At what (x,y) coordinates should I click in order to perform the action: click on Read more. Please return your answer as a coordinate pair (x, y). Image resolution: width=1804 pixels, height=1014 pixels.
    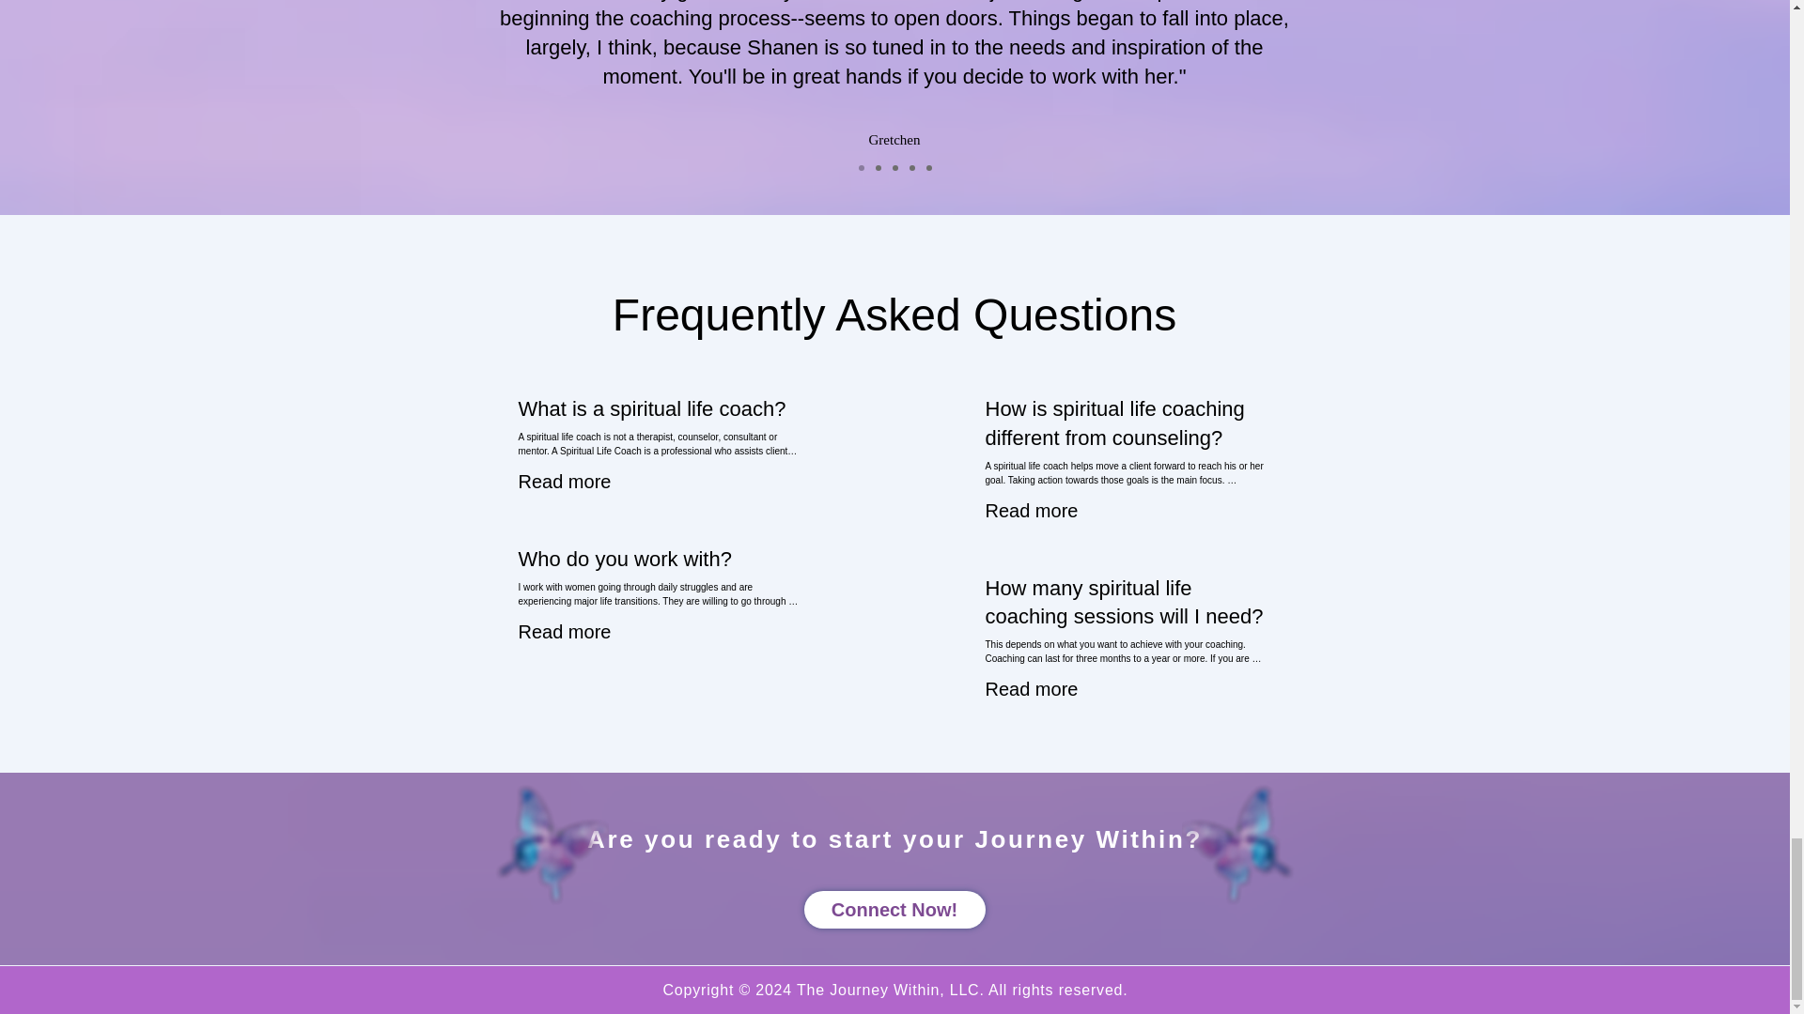
    Looking at the image, I should click on (565, 631).